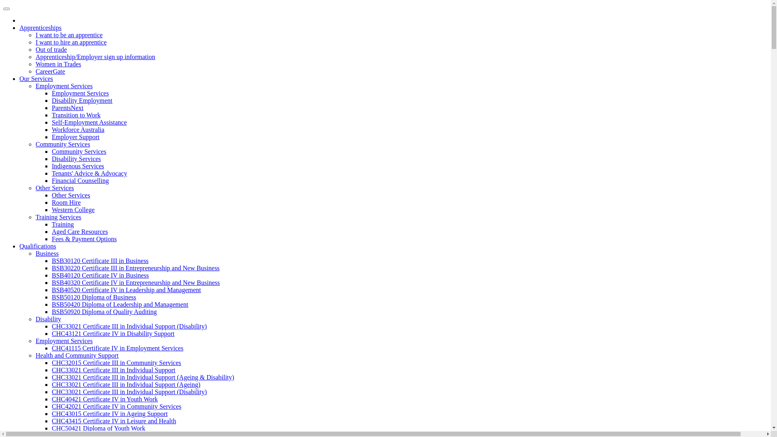 The image size is (777, 437). Describe the element at coordinates (78, 129) in the screenshot. I see `Workforce Australia` at that location.